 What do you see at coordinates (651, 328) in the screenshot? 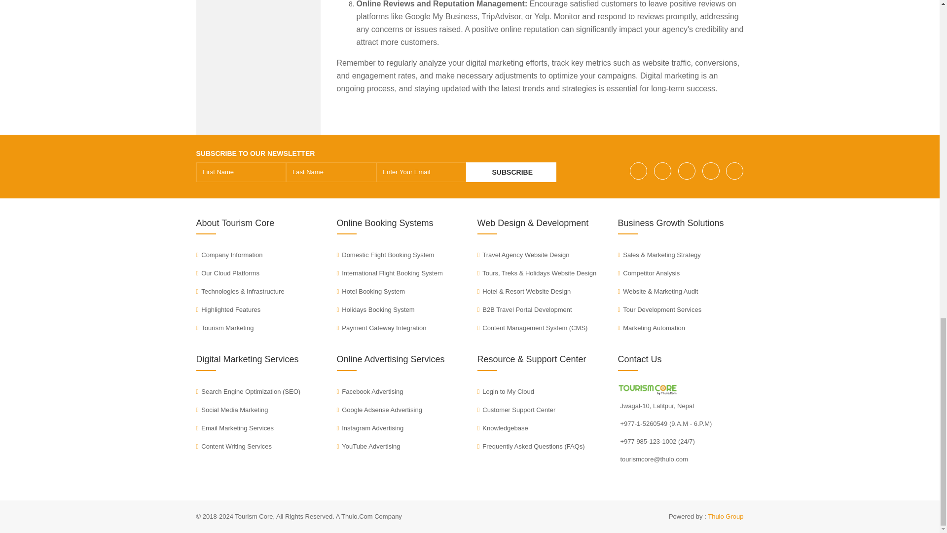
I see `Marketing Automation` at bounding box center [651, 328].